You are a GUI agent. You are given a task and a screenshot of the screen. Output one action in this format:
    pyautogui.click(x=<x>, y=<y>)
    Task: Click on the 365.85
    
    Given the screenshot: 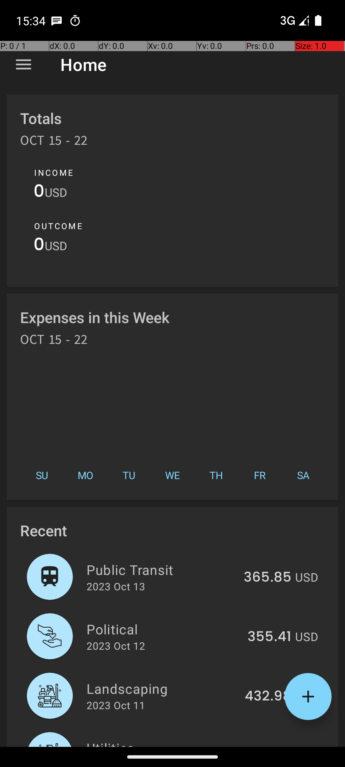 What is the action you would take?
    pyautogui.click(x=268, y=577)
    